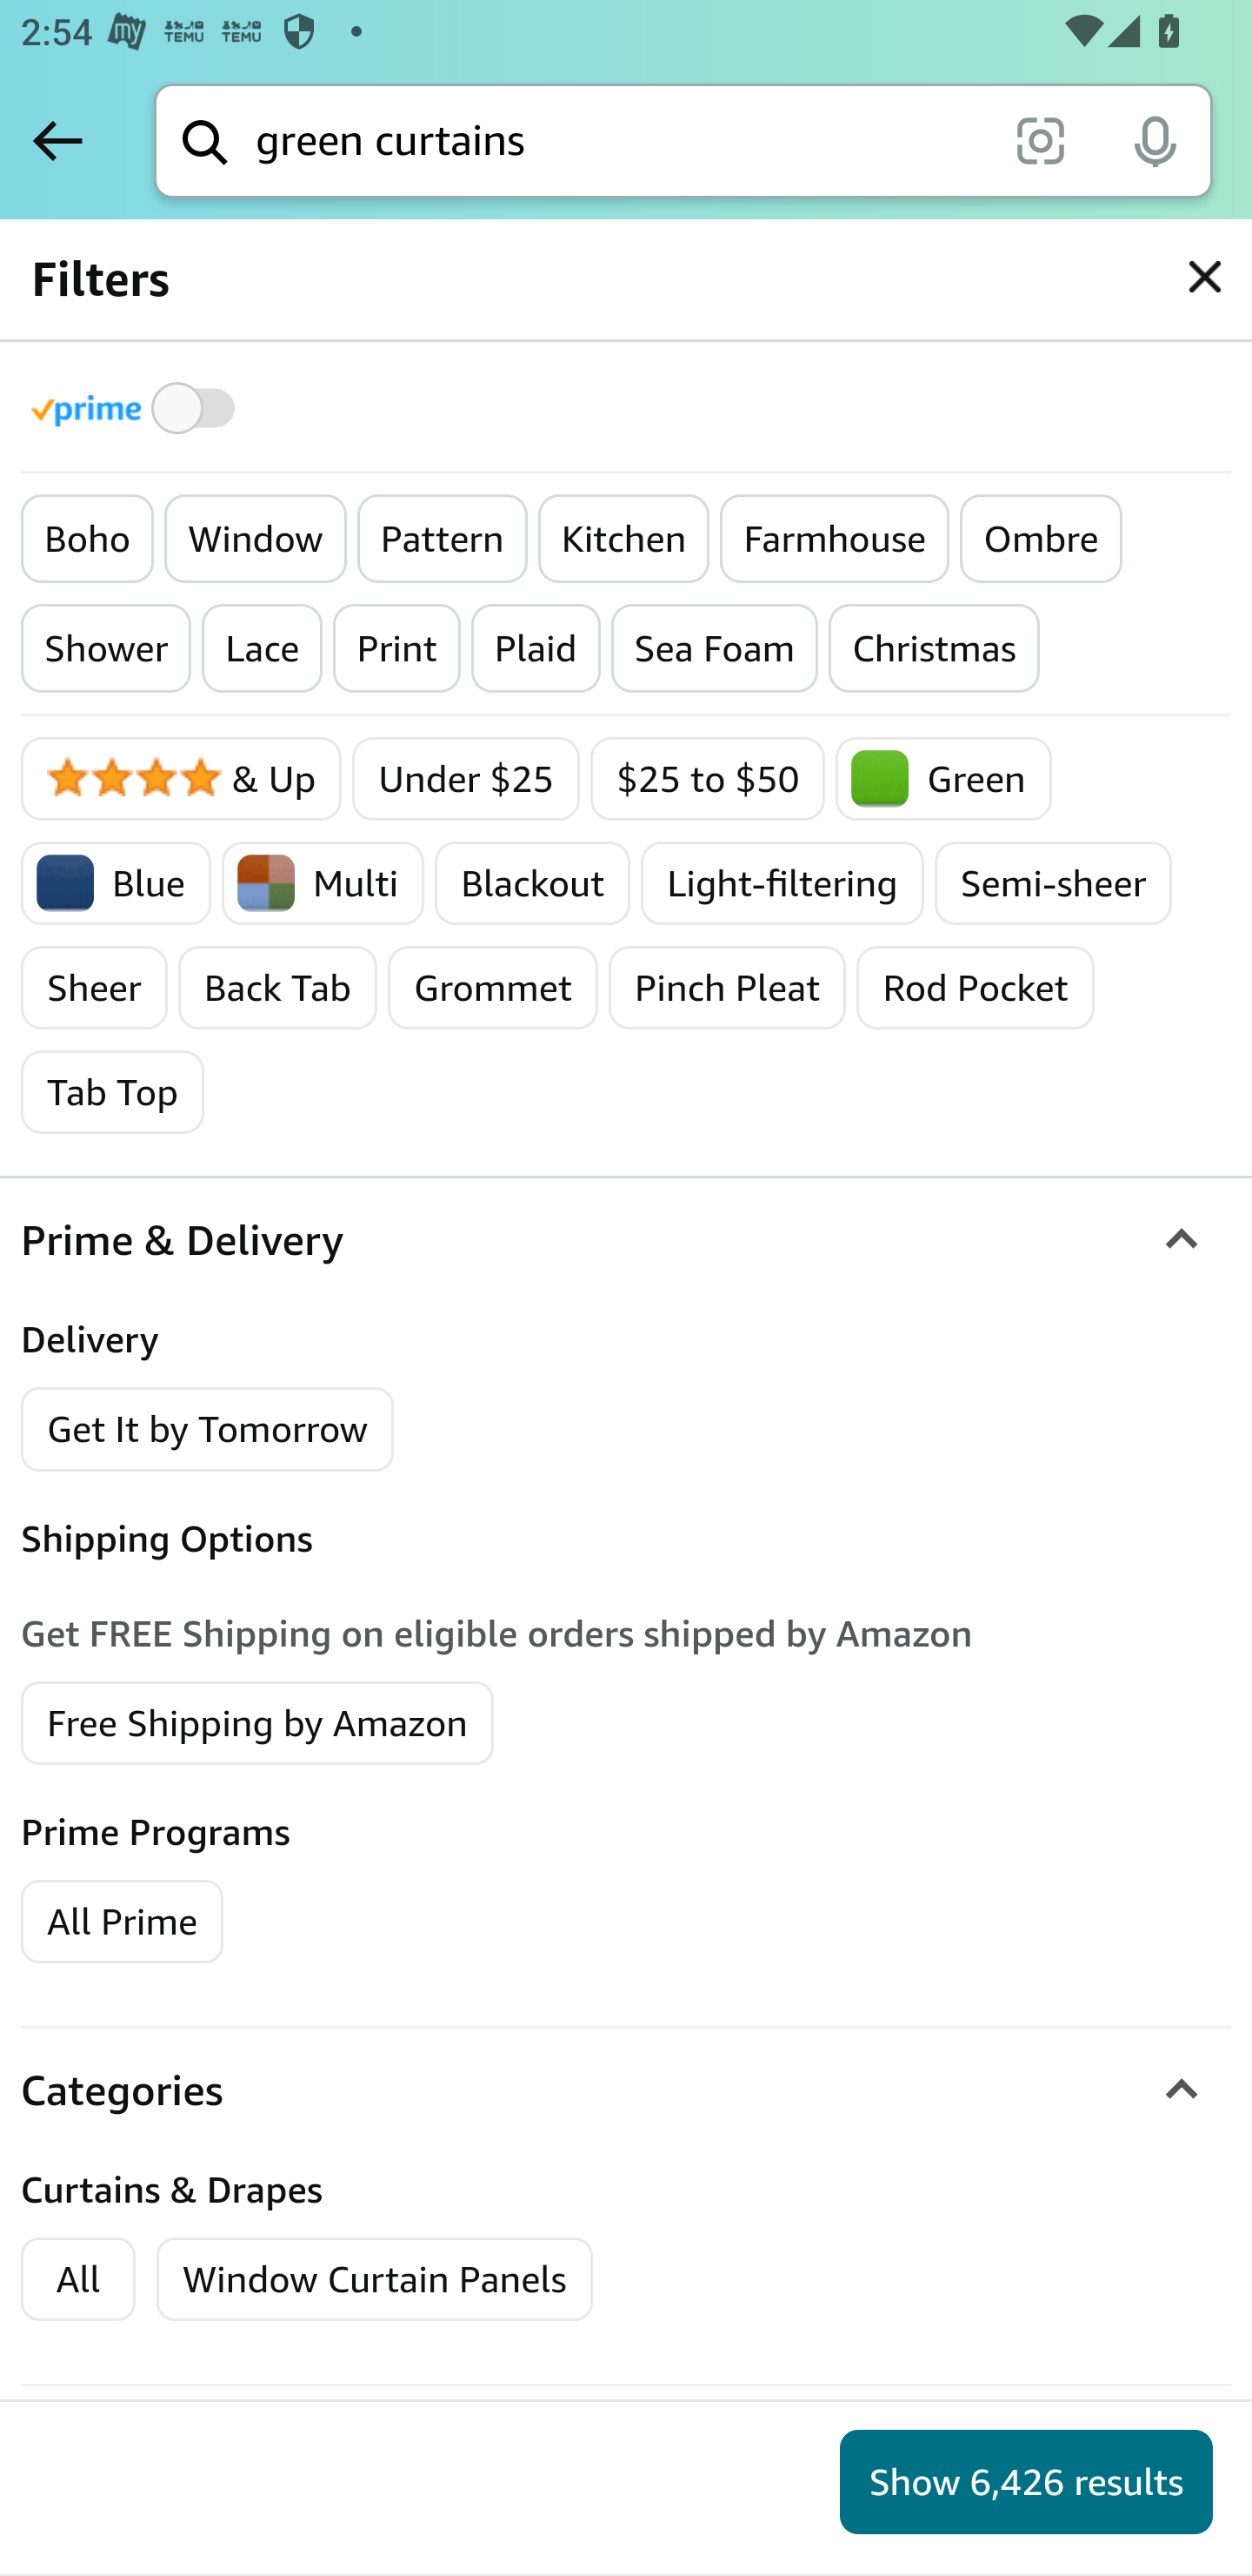 The height and width of the screenshot is (2576, 1252). I want to click on Print, so click(396, 649).